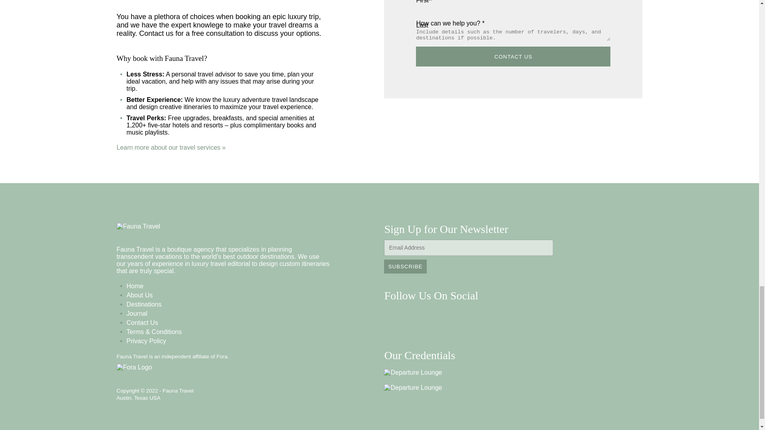  I want to click on About Us, so click(140, 295).